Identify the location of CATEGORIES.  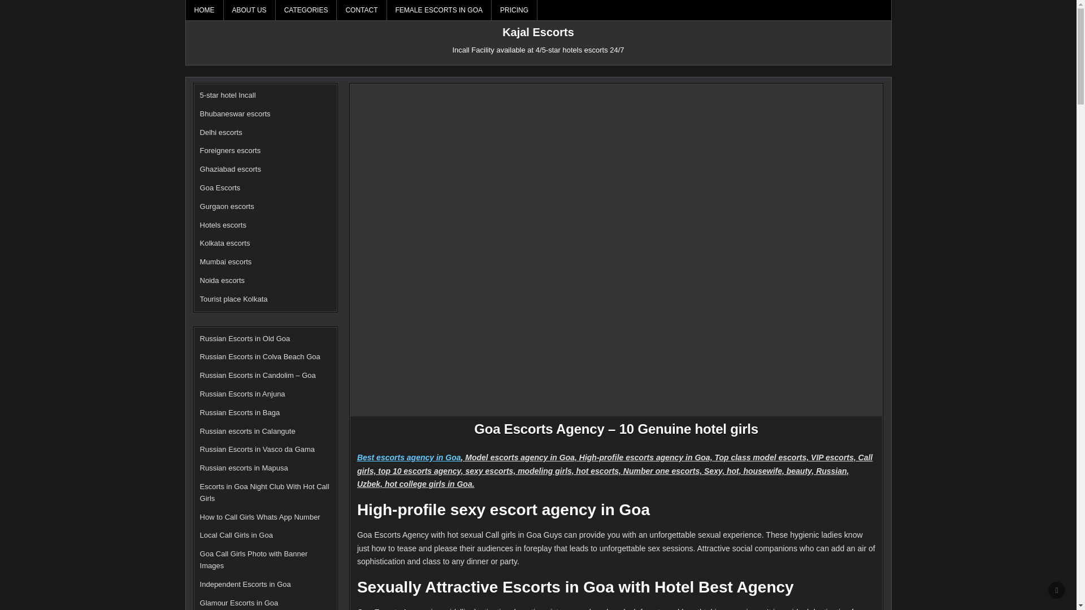
(306, 10).